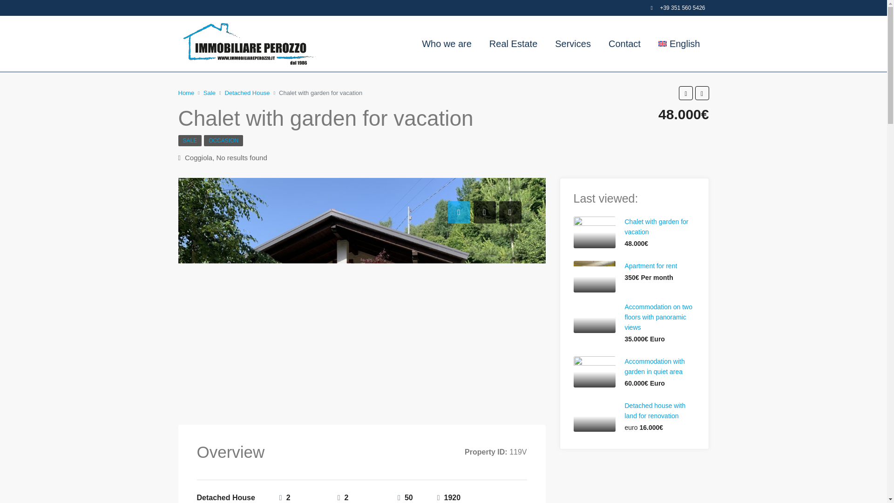 The image size is (894, 503). I want to click on Contact, so click(625, 44).